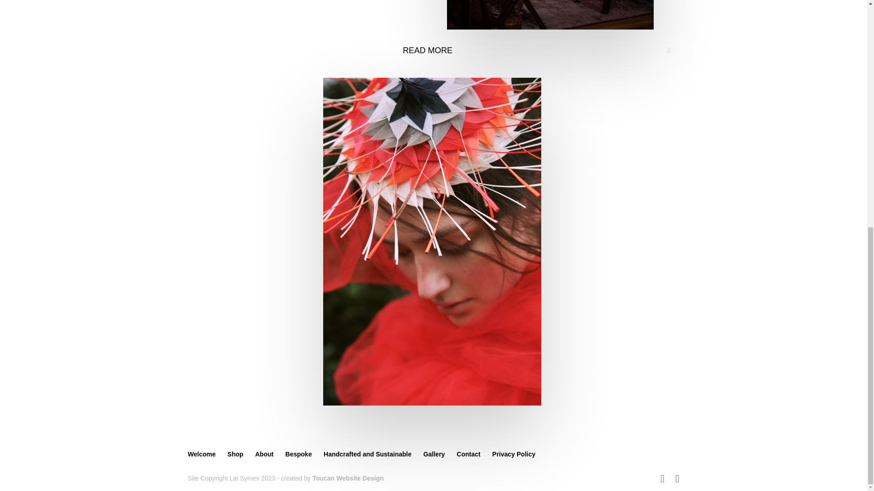  What do you see at coordinates (264, 454) in the screenshot?
I see `About` at bounding box center [264, 454].